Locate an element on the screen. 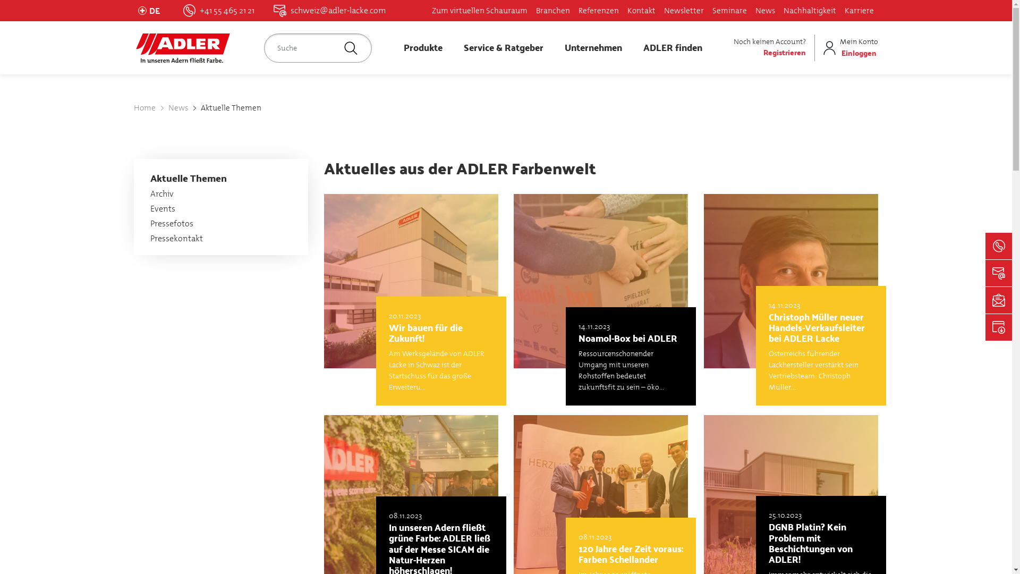 The image size is (1020, 574). Pressekontakt is located at coordinates (176, 238).